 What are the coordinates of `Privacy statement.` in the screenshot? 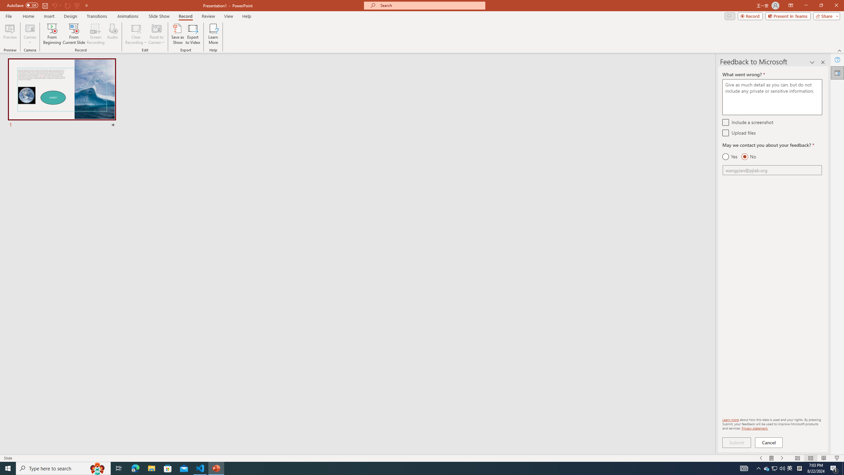 It's located at (755, 428).